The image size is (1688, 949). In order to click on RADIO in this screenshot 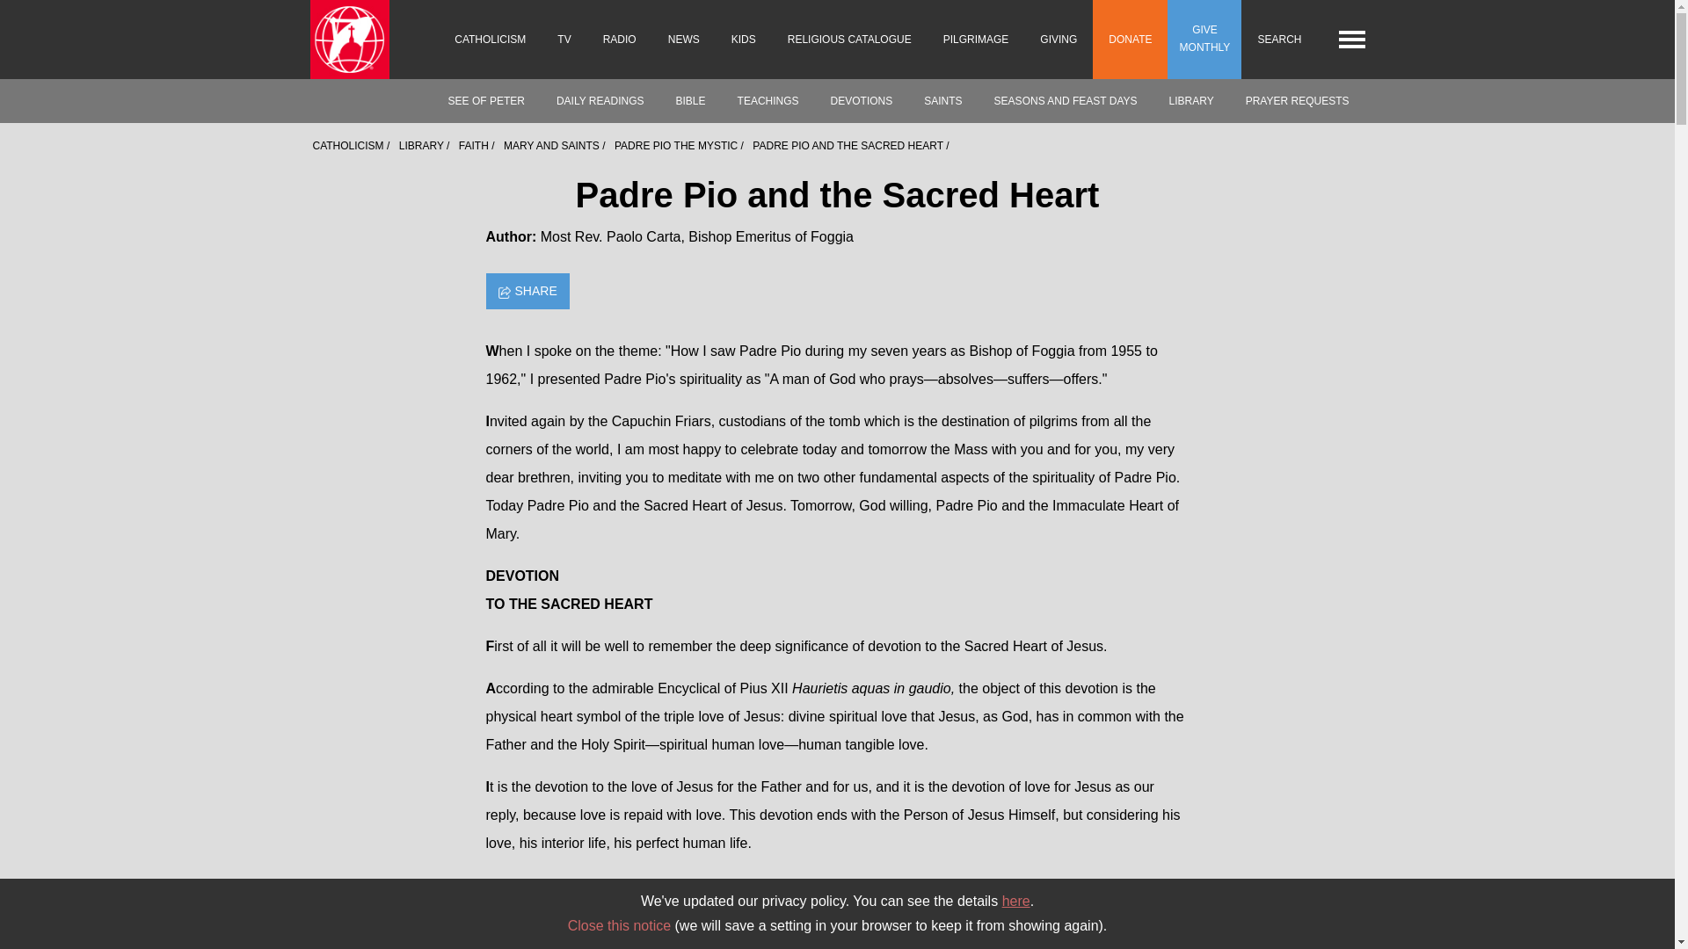, I will do `click(619, 39)`.